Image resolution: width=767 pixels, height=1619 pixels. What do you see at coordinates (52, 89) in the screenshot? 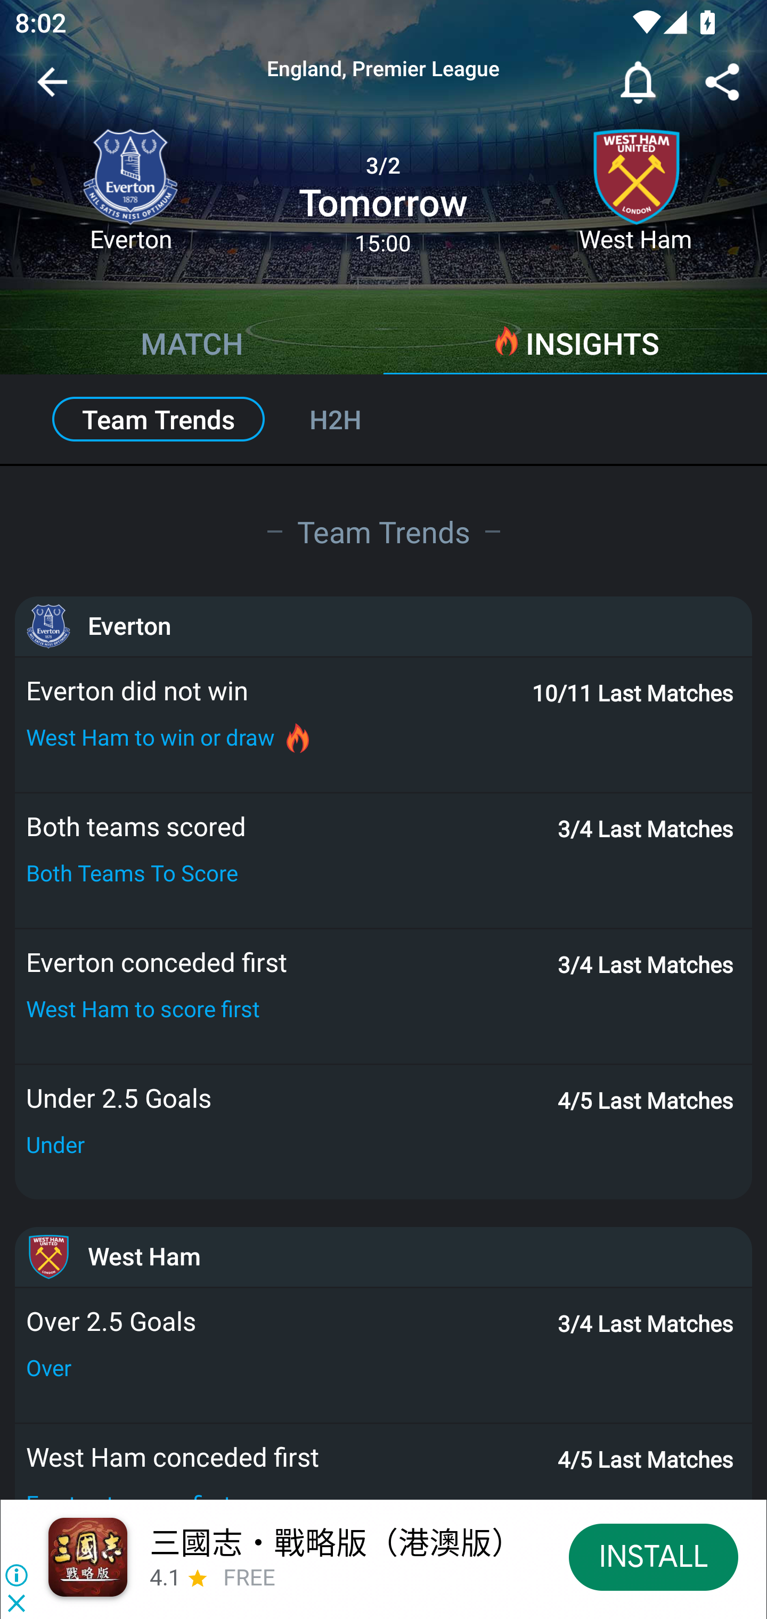
I see `Navigate up` at bounding box center [52, 89].